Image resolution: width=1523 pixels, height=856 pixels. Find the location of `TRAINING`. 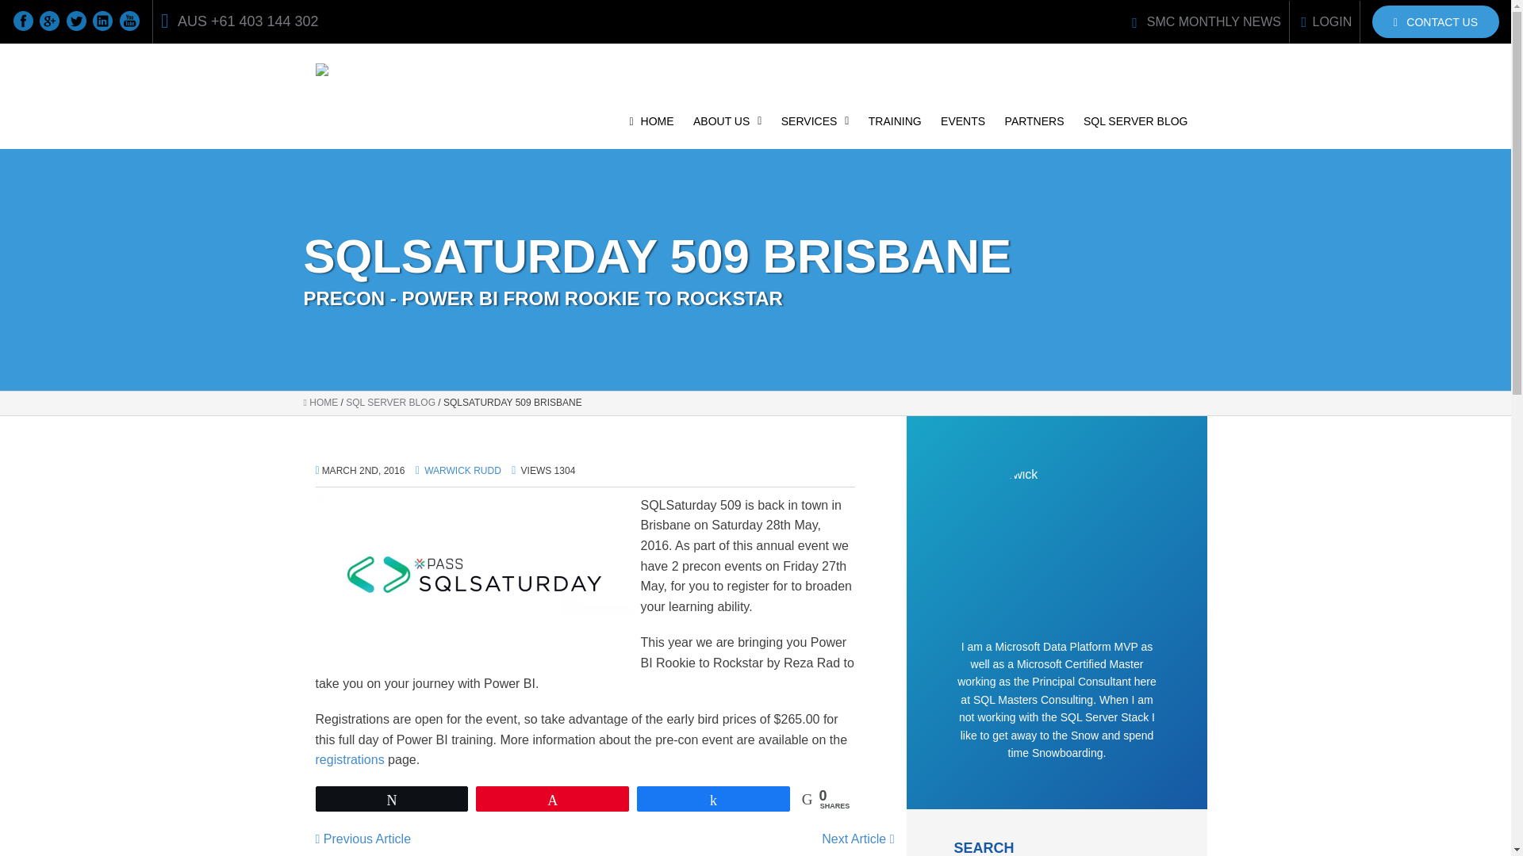

TRAINING is located at coordinates (895, 130).